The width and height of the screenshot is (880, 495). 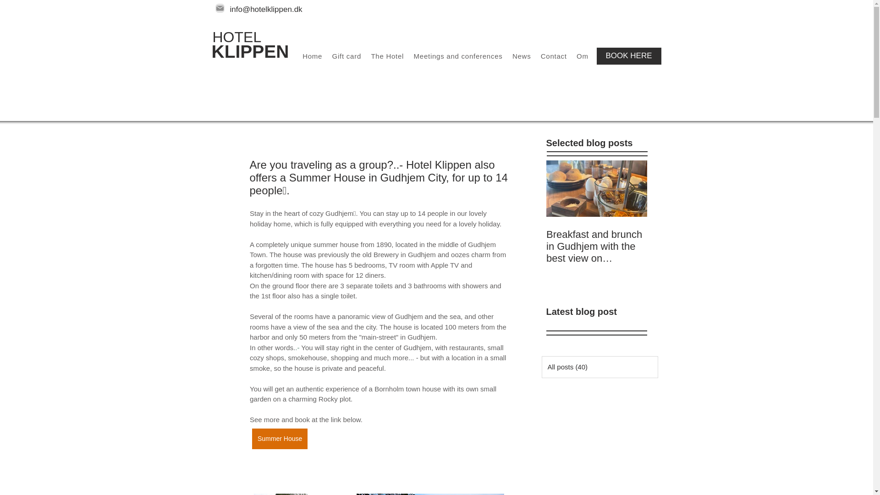 What do you see at coordinates (346, 56) in the screenshot?
I see `Gift card` at bounding box center [346, 56].